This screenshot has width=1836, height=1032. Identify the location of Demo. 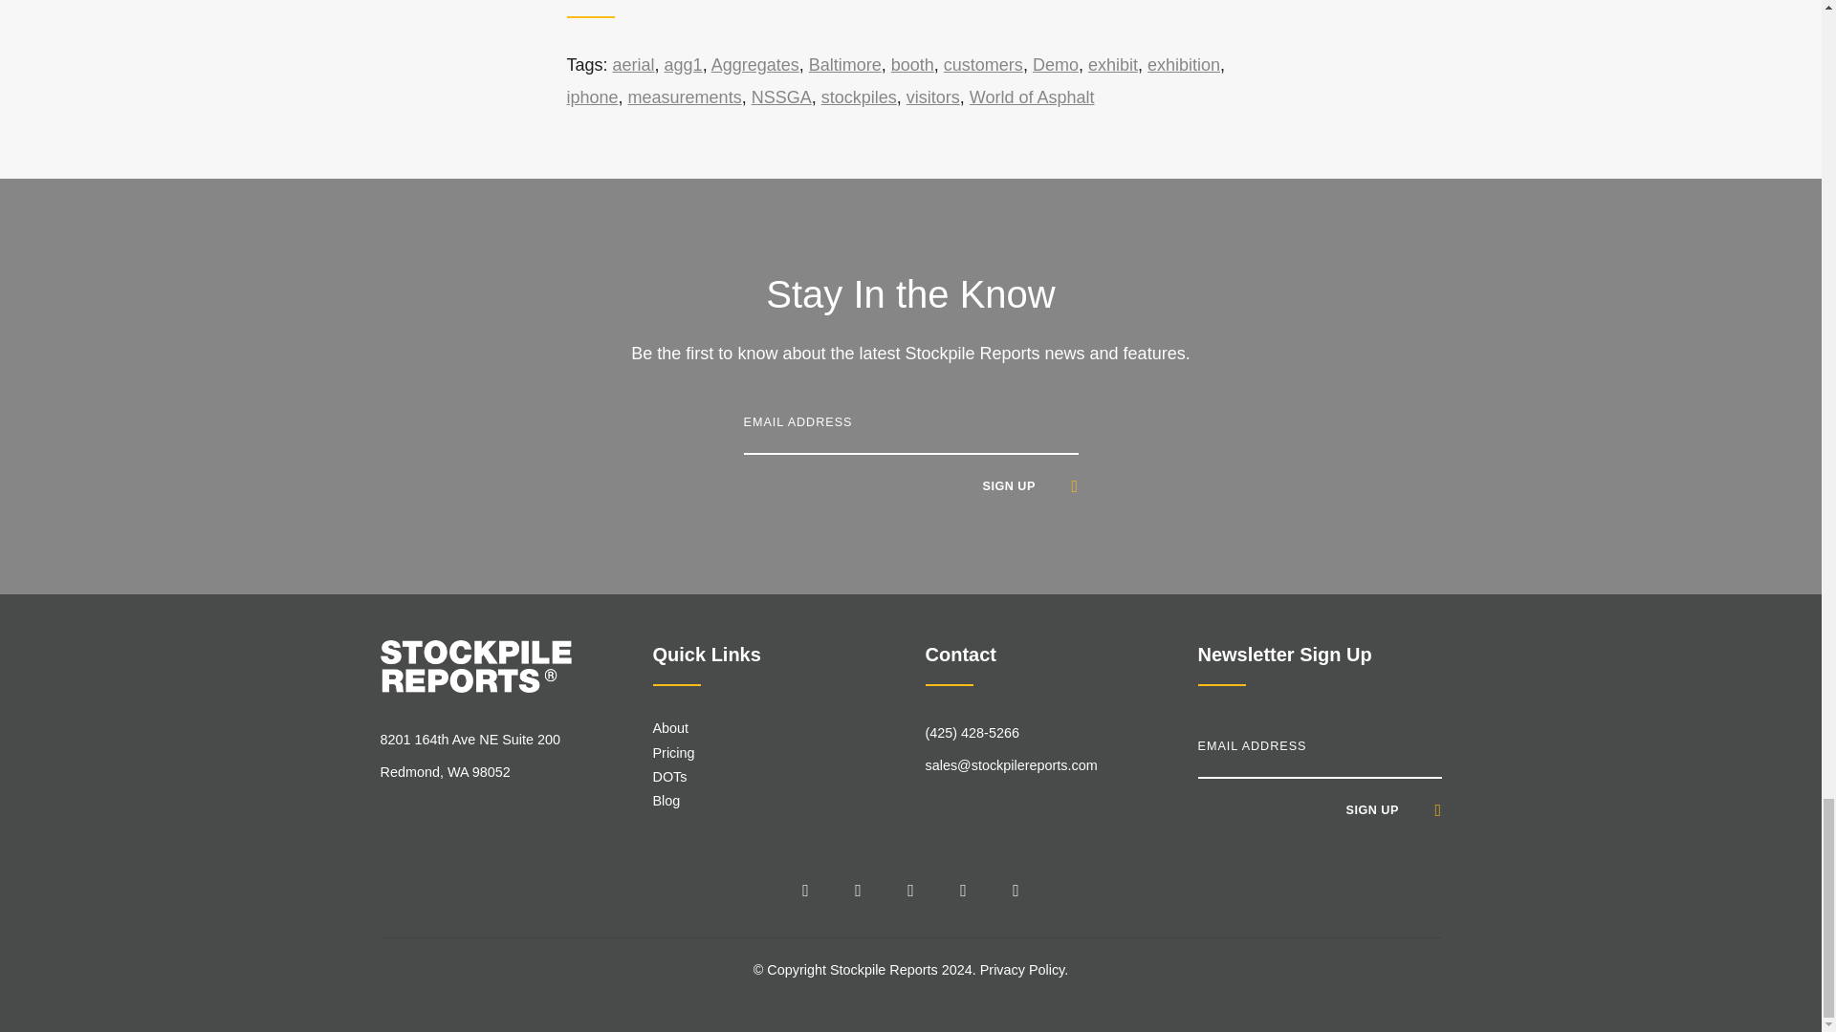
(1056, 65).